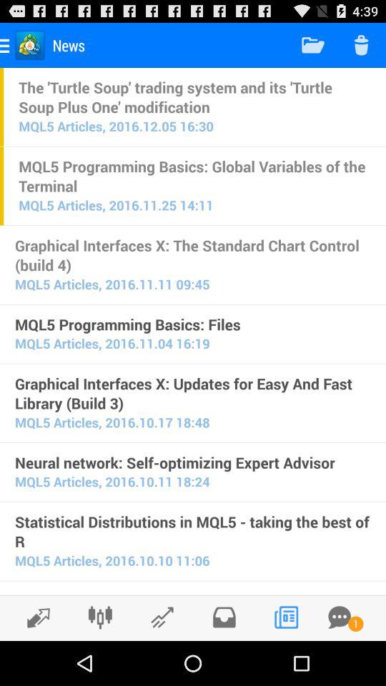  Describe the element at coordinates (224, 617) in the screenshot. I see `go to archive` at that location.